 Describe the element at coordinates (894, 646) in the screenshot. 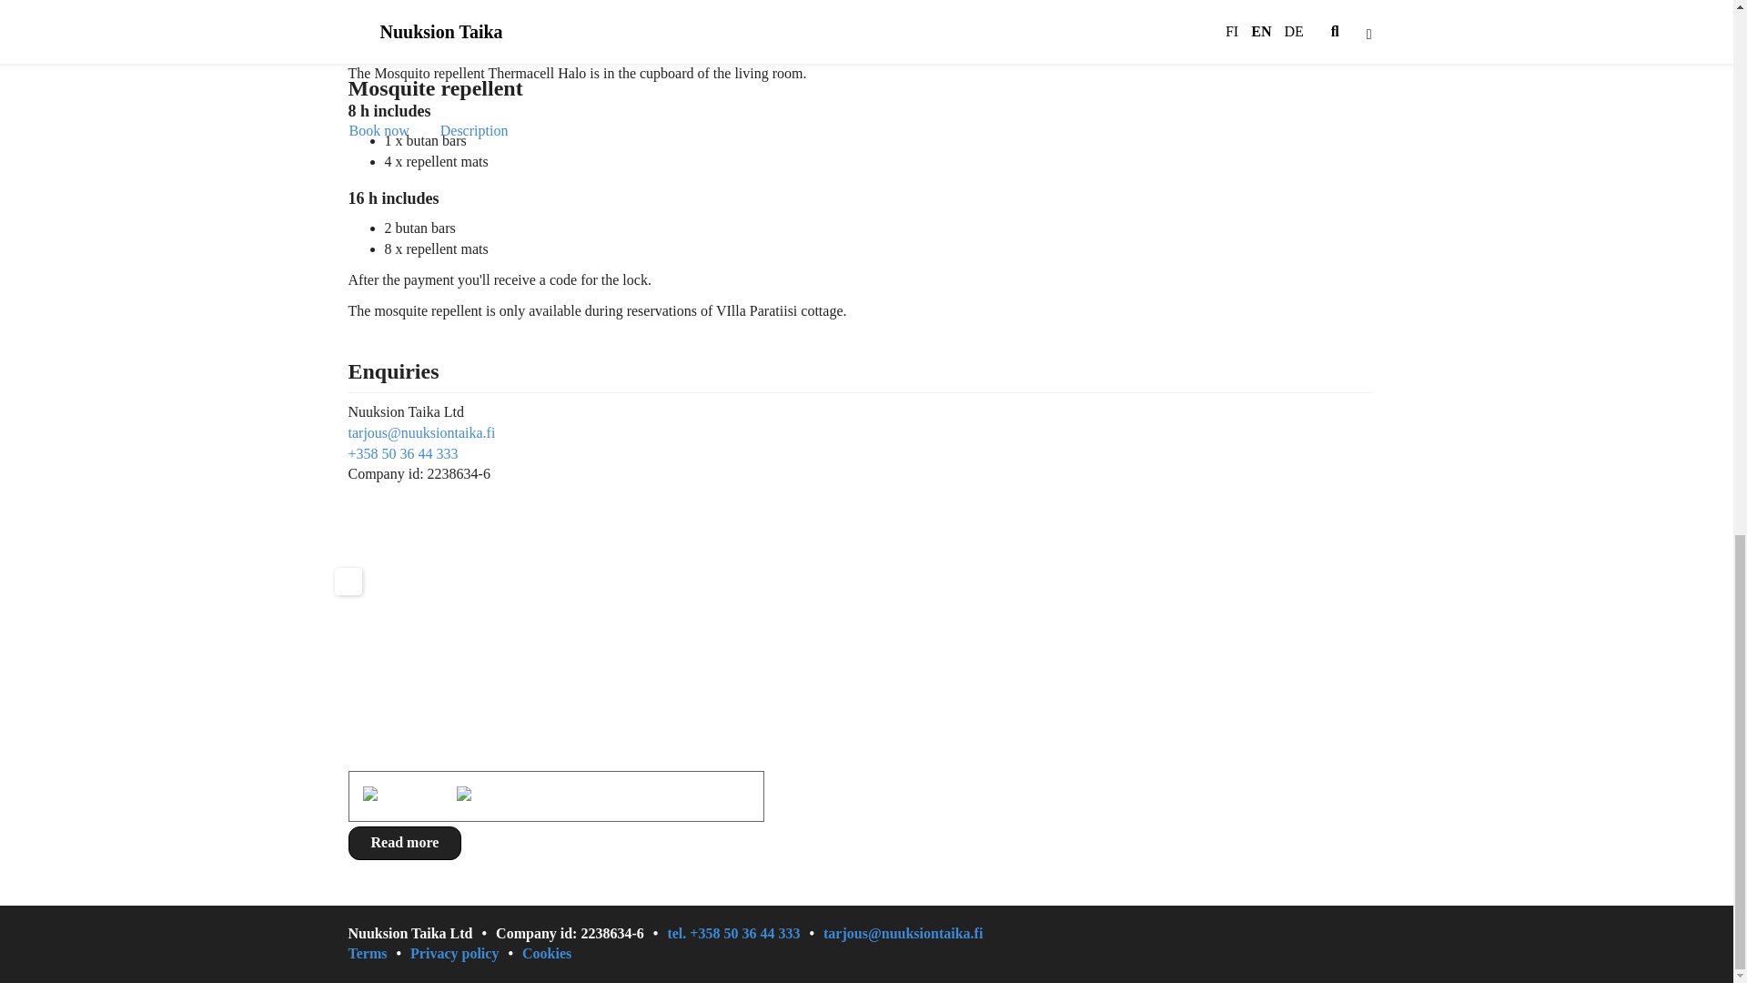

I see `ADDITIONAL SERVICES` at that location.